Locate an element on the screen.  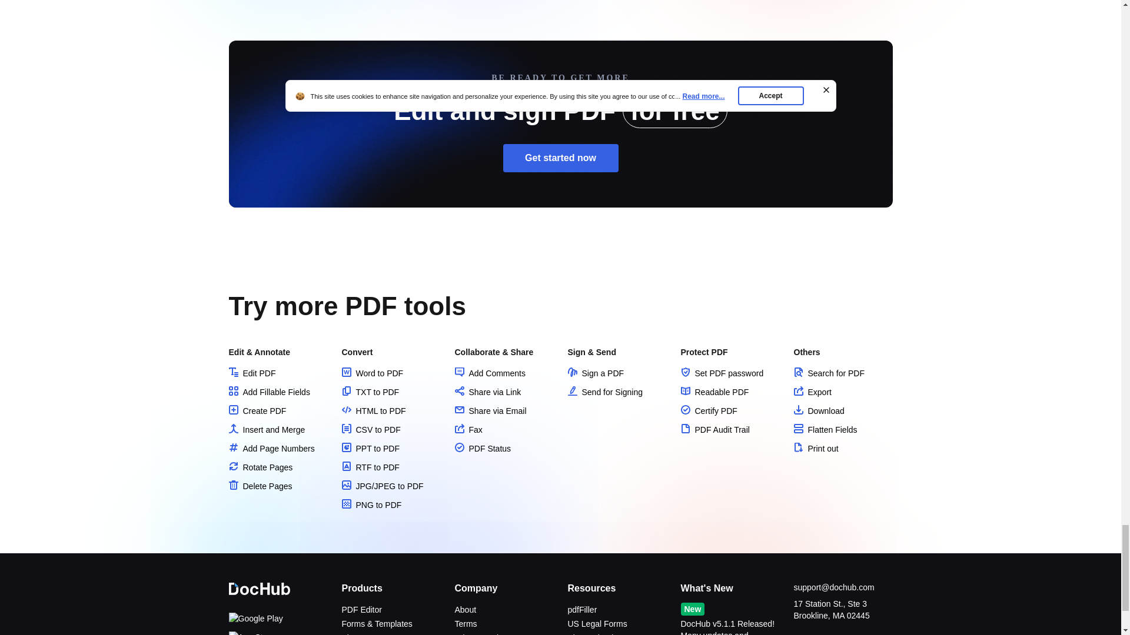
Share via Link is located at coordinates (487, 392).